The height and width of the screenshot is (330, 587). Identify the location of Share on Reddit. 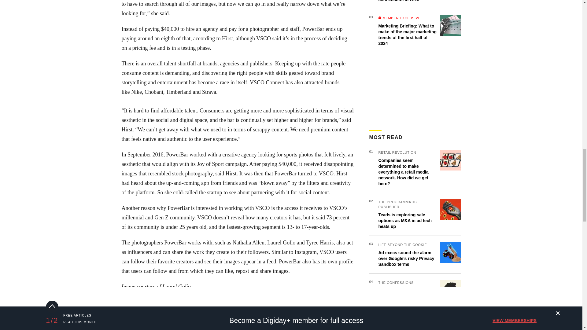
(177, 305).